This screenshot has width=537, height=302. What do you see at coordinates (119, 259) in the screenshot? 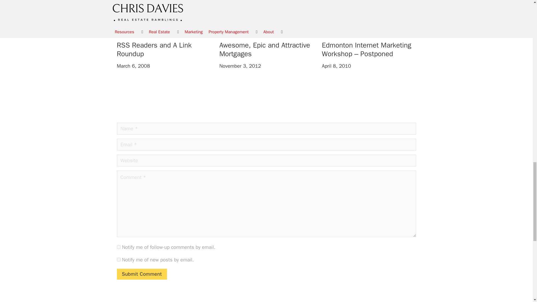
I see `subscribe` at bounding box center [119, 259].